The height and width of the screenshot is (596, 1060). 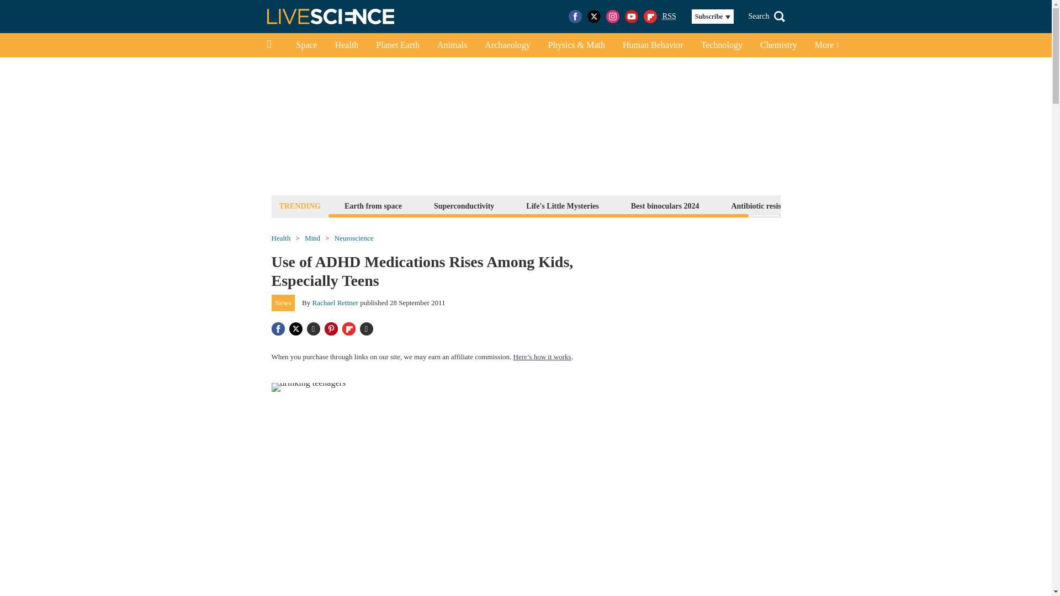 What do you see at coordinates (778, 45) in the screenshot?
I see `Chemistry` at bounding box center [778, 45].